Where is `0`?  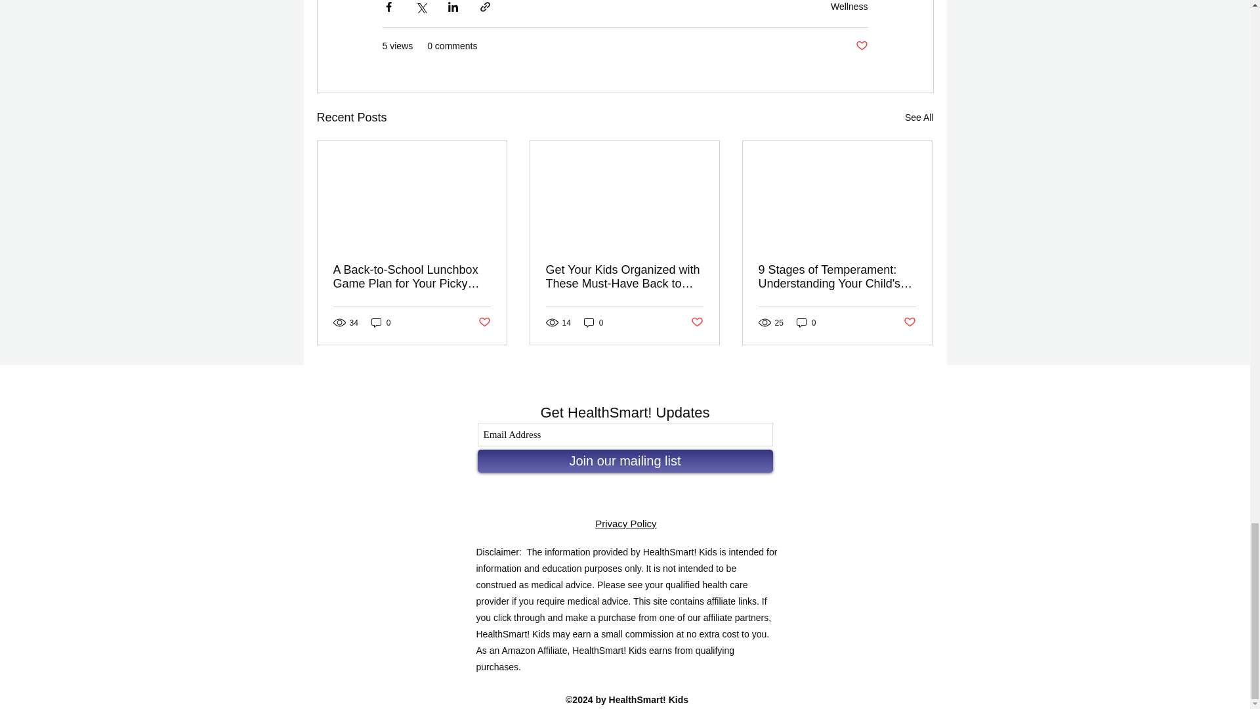
0 is located at coordinates (381, 322).